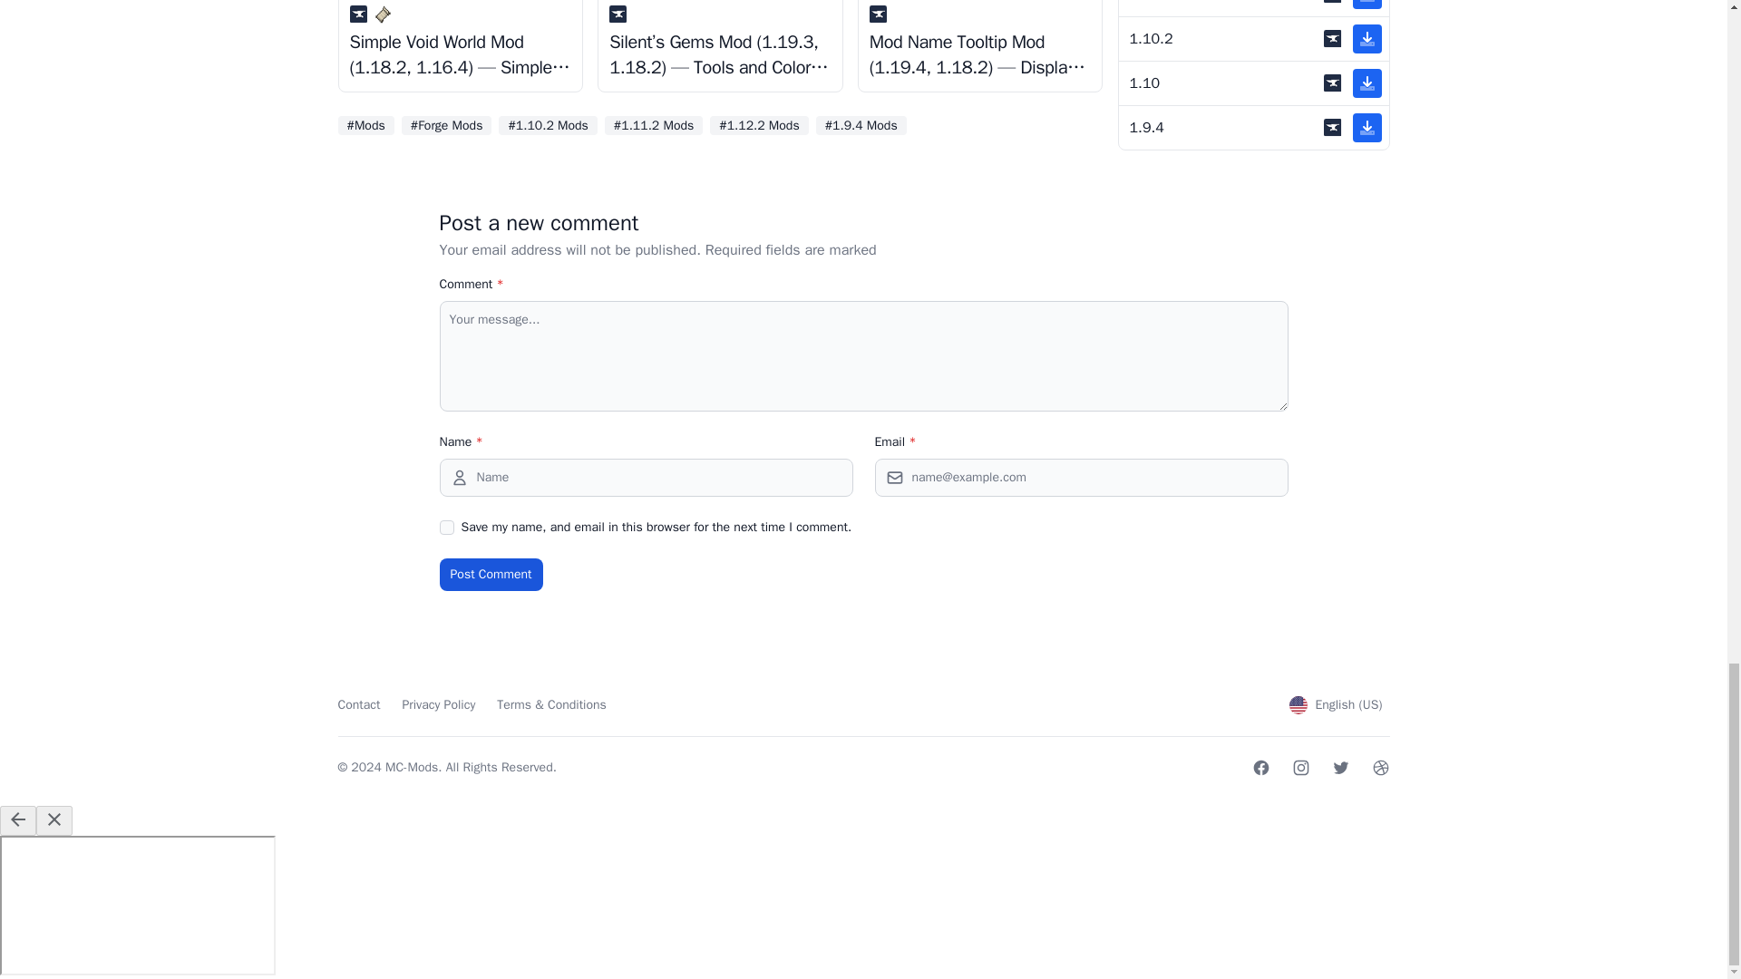 The height and width of the screenshot is (979, 1741). What do you see at coordinates (447, 125) in the screenshot?
I see `Forge Mods` at bounding box center [447, 125].